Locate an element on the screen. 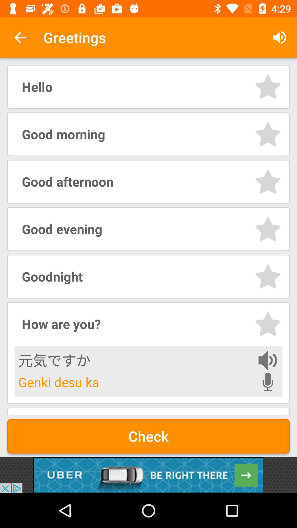 This screenshot has height=528, width=297. add star is located at coordinates (268, 277).